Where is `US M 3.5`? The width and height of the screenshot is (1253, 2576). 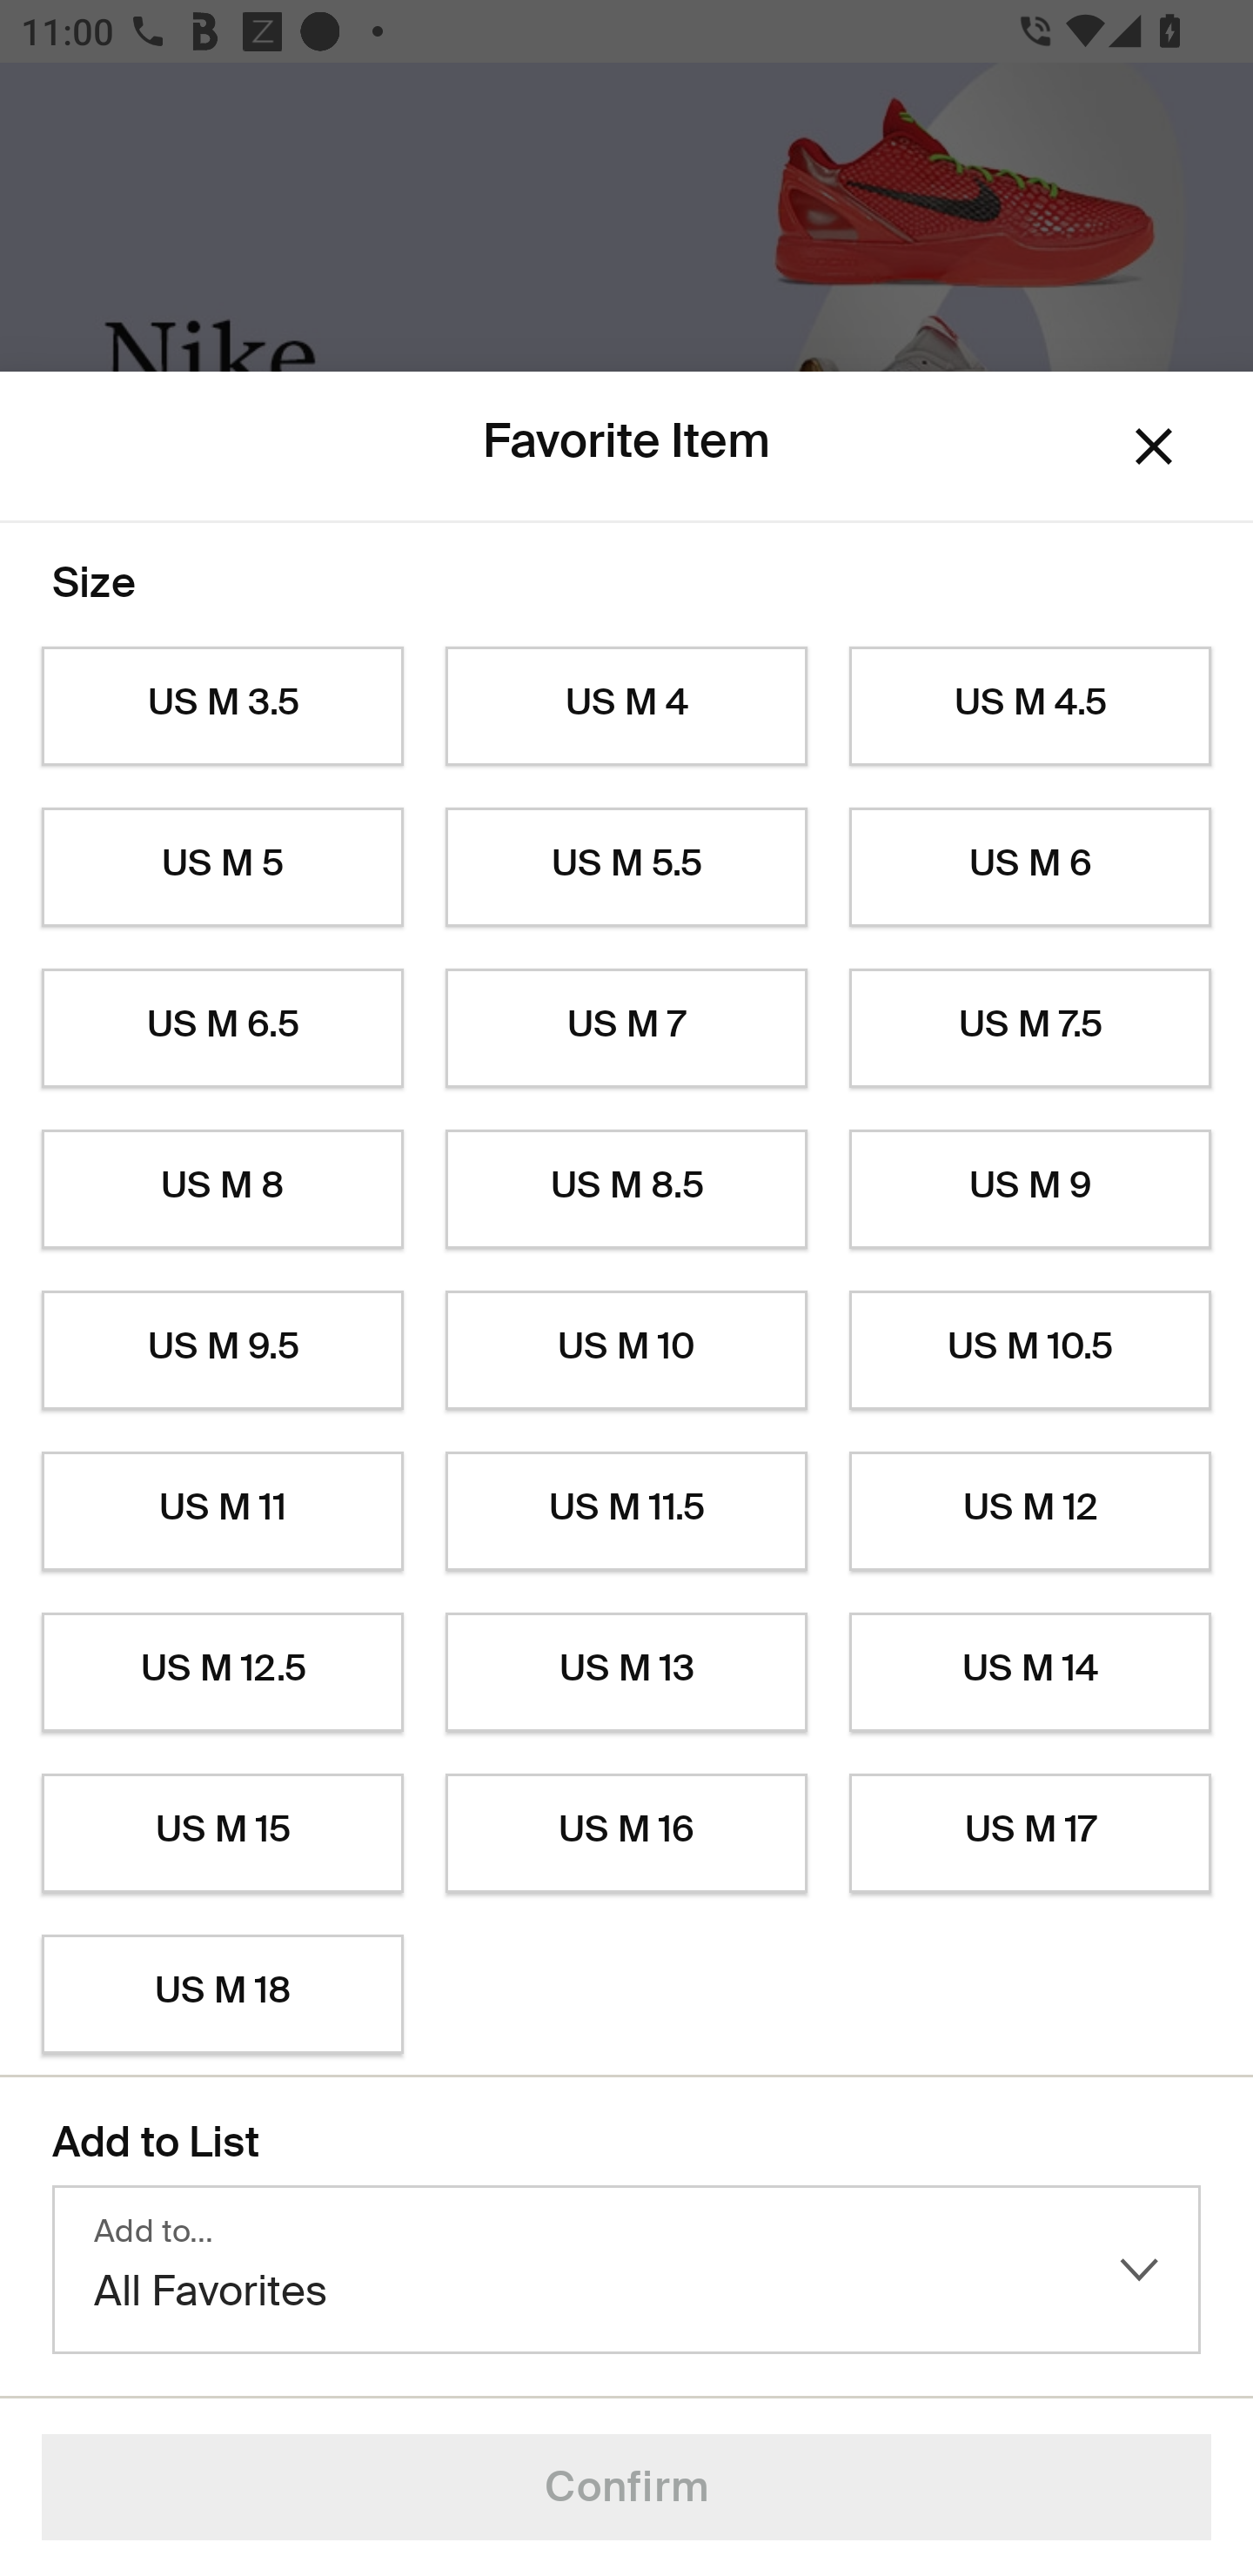
US M 3.5 is located at coordinates (222, 707).